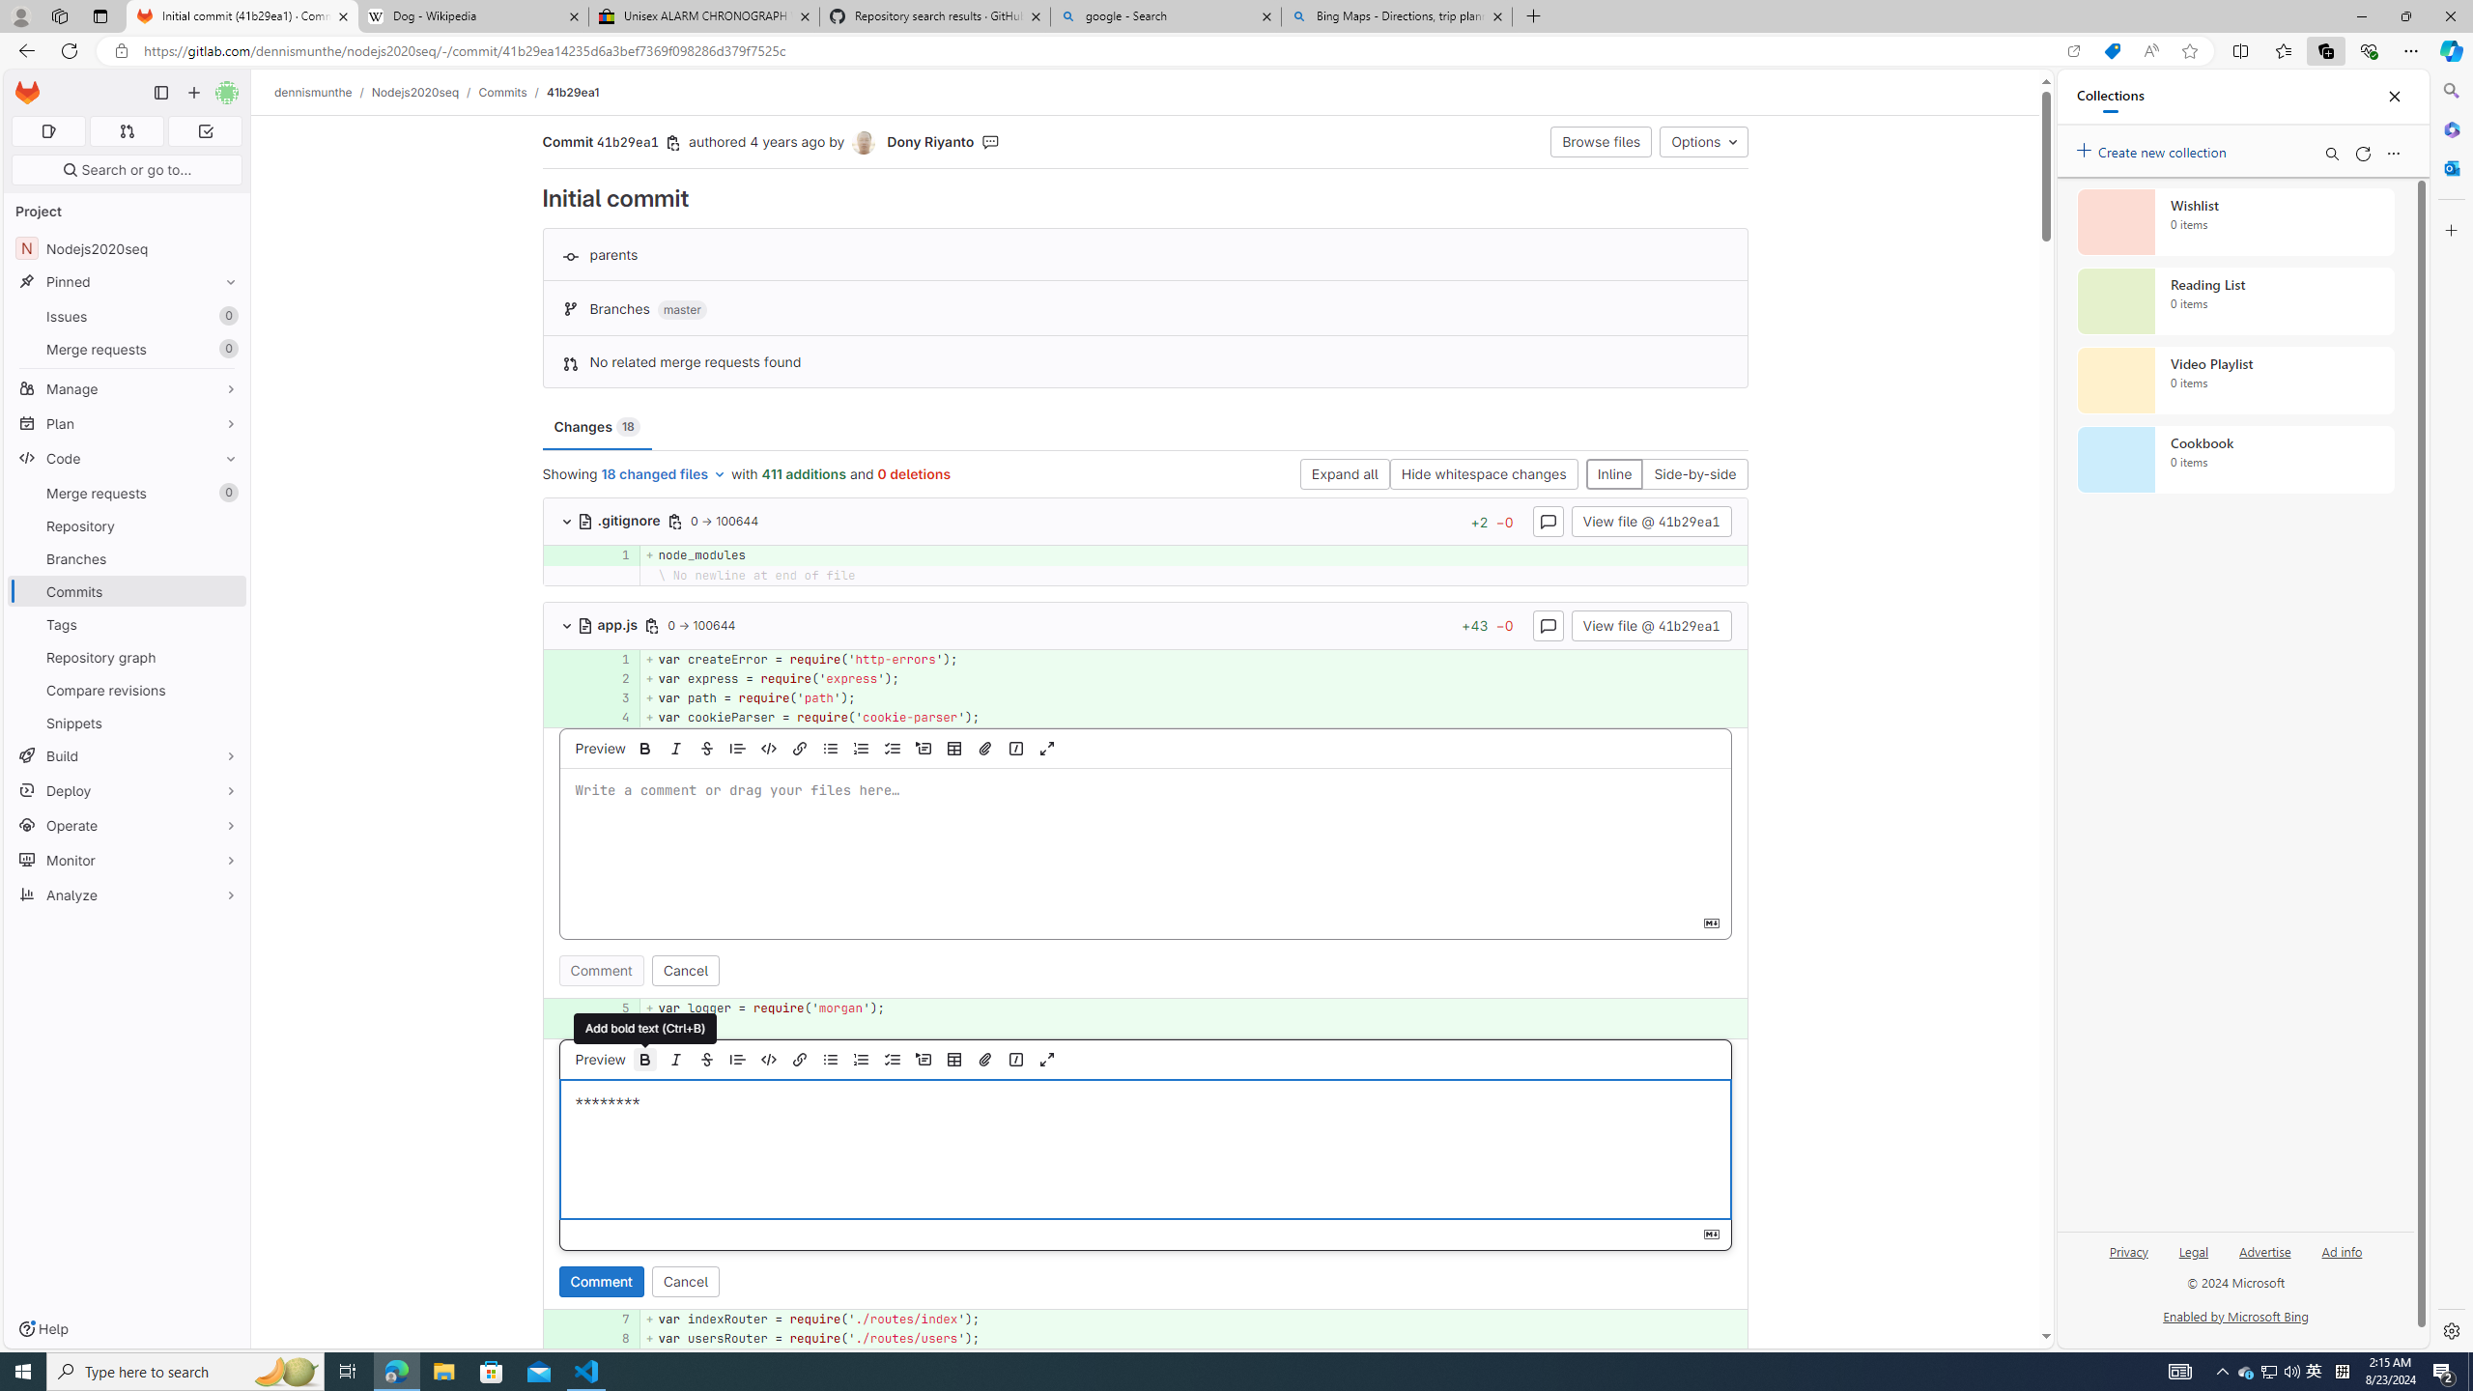 The image size is (2473, 1391). What do you see at coordinates (615, 678) in the screenshot?
I see `2` at bounding box center [615, 678].